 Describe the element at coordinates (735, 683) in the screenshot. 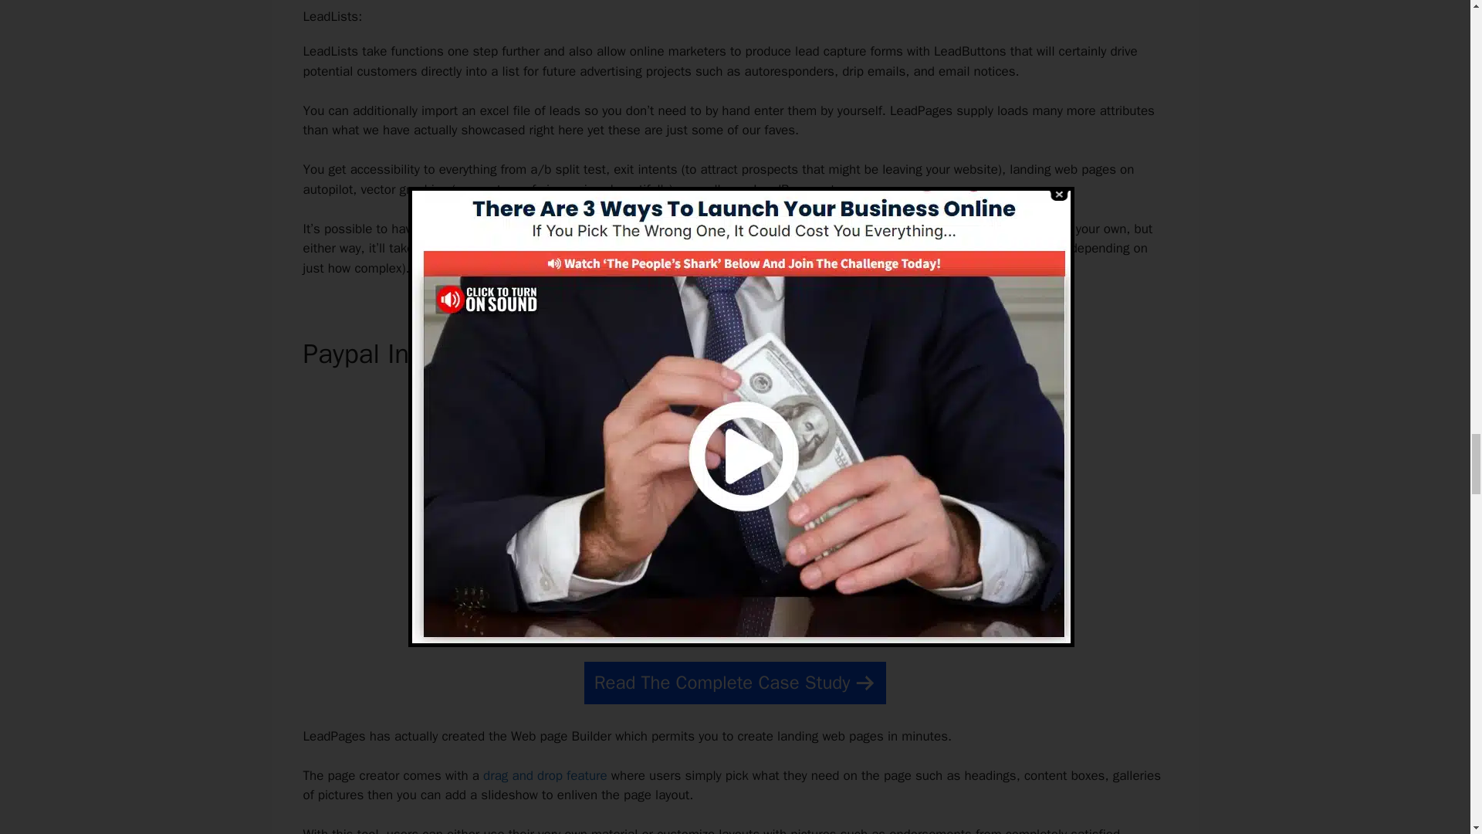

I see `Read The Complete Case Study` at that location.